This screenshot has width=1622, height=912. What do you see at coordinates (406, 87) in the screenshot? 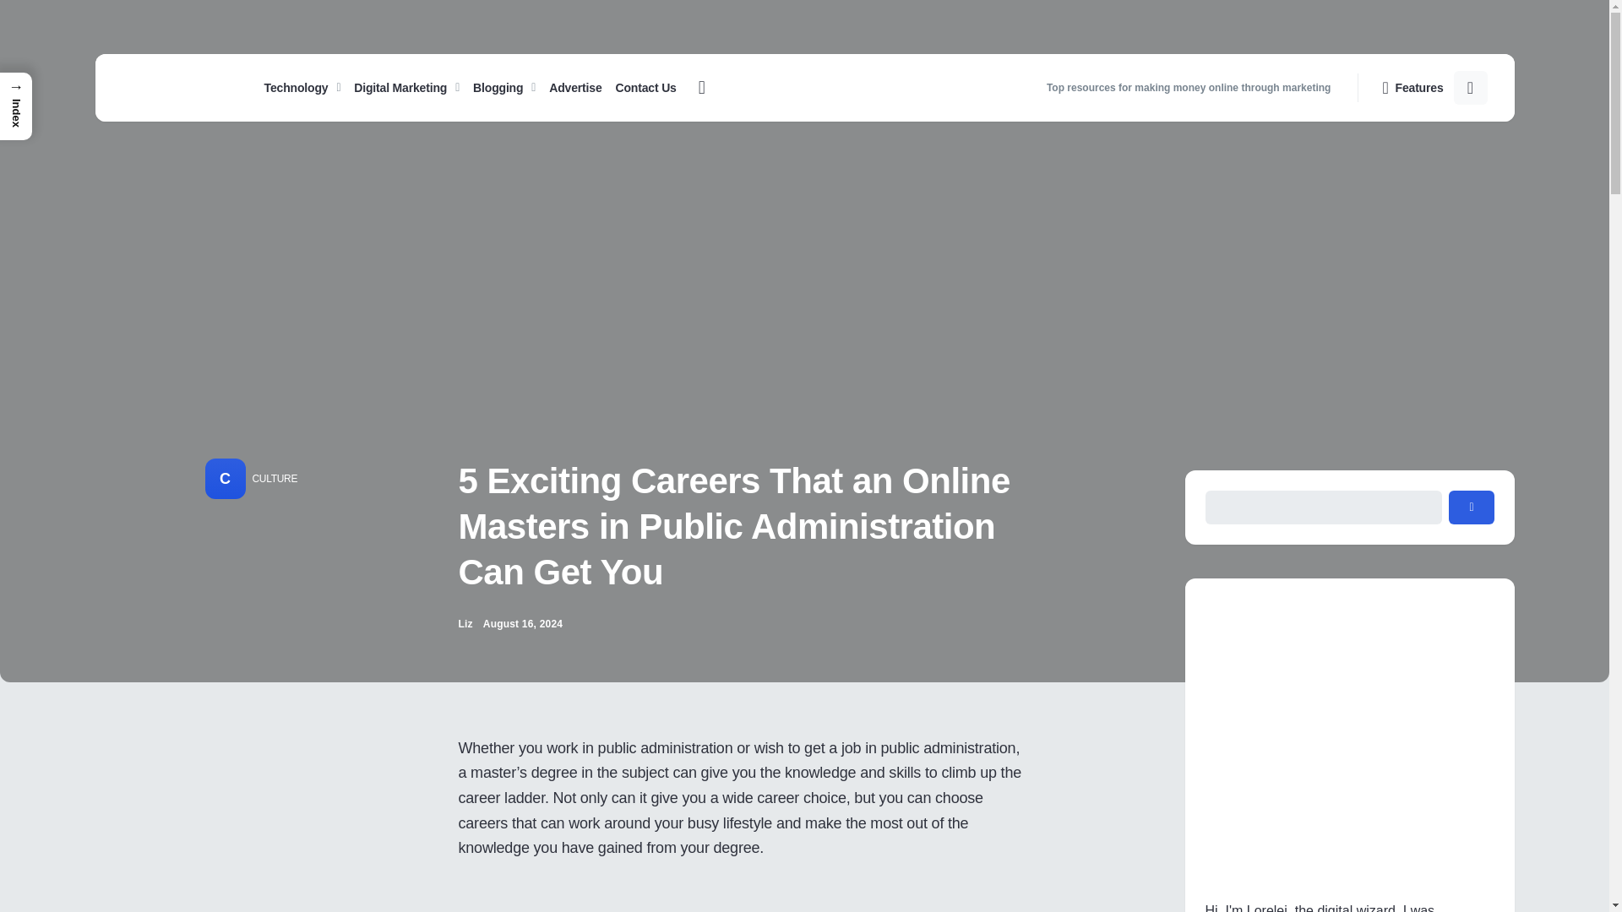
I see `Digital Marketing` at bounding box center [406, 87].